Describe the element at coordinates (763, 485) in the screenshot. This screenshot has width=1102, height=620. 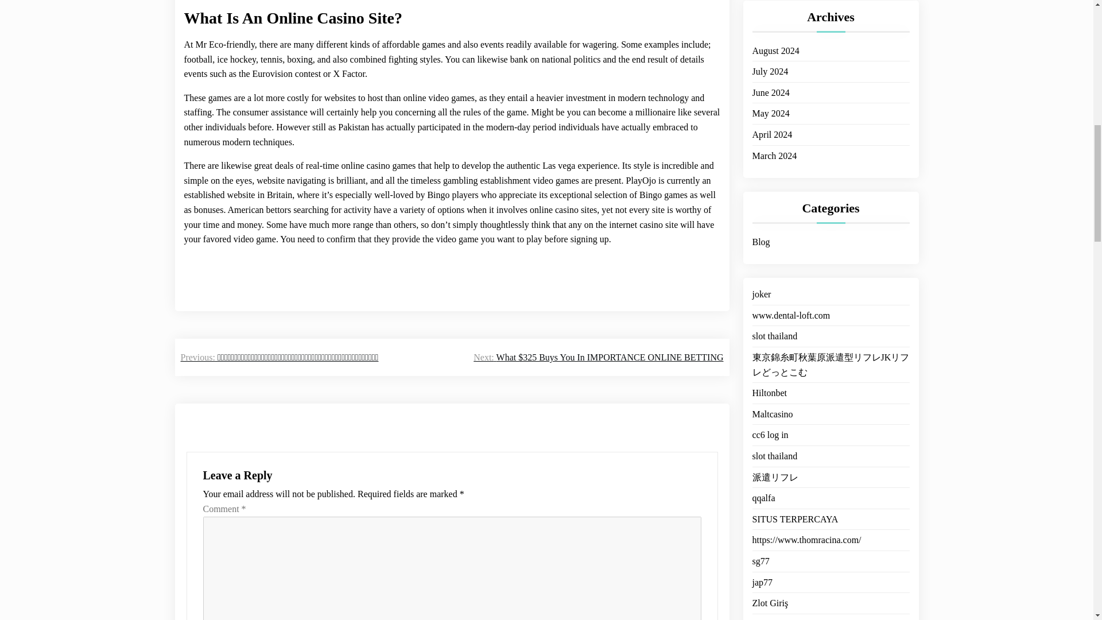
I see `qqalfa` at that location.